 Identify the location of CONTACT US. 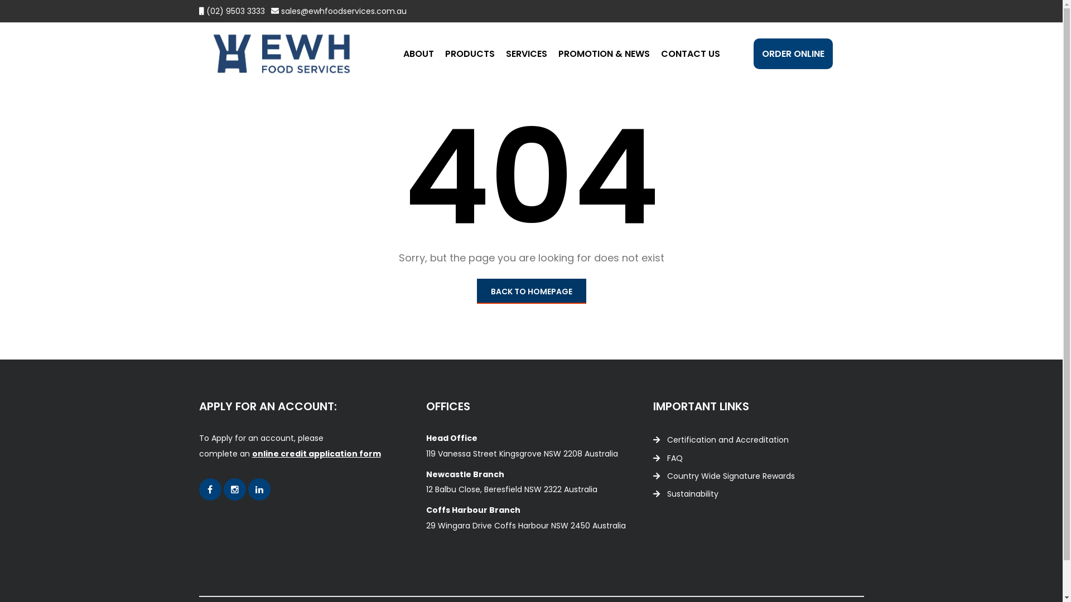
(690, 54).